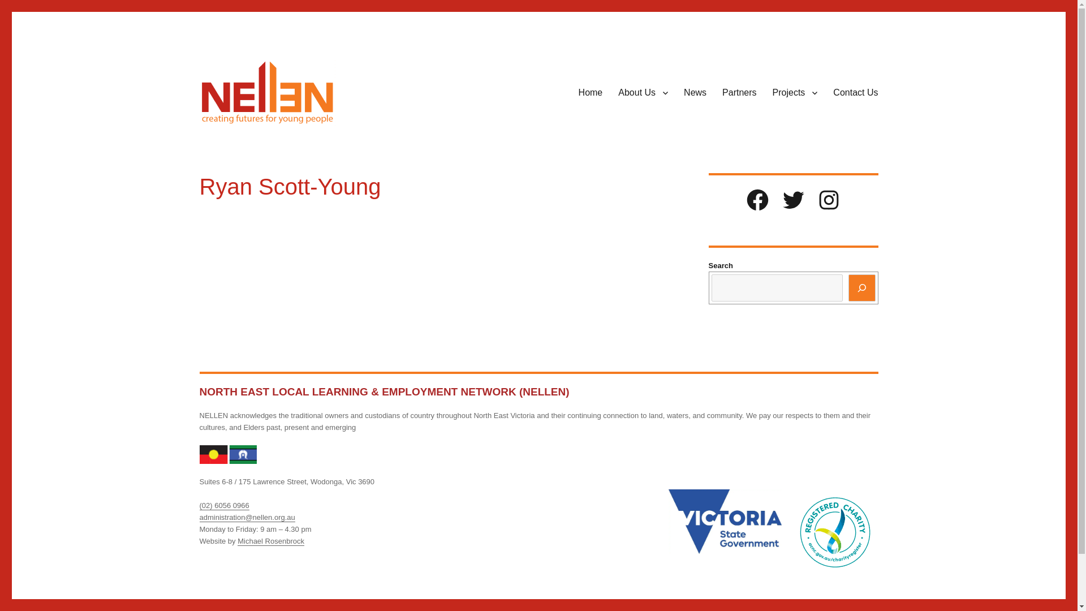 Image resolution: width=1086 pixels, height=611 pixels. I want to click on Partners, so click(739, 92).